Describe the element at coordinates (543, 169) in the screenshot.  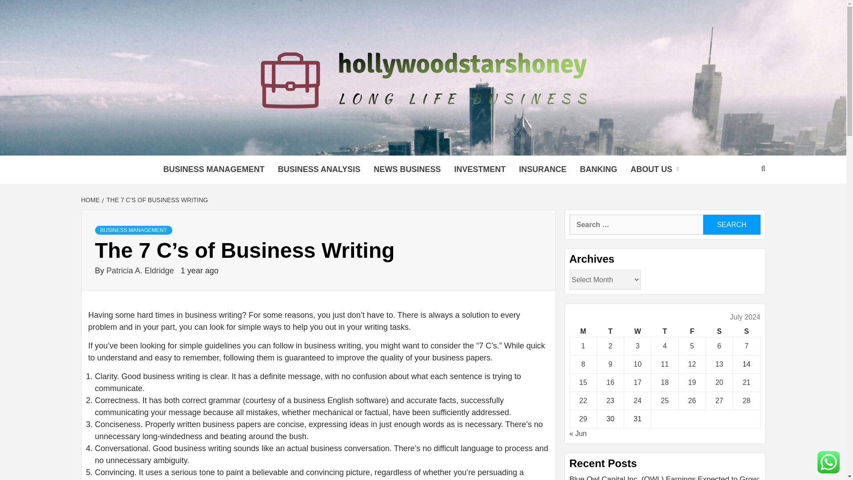
I see `INSURANCE` at that location.